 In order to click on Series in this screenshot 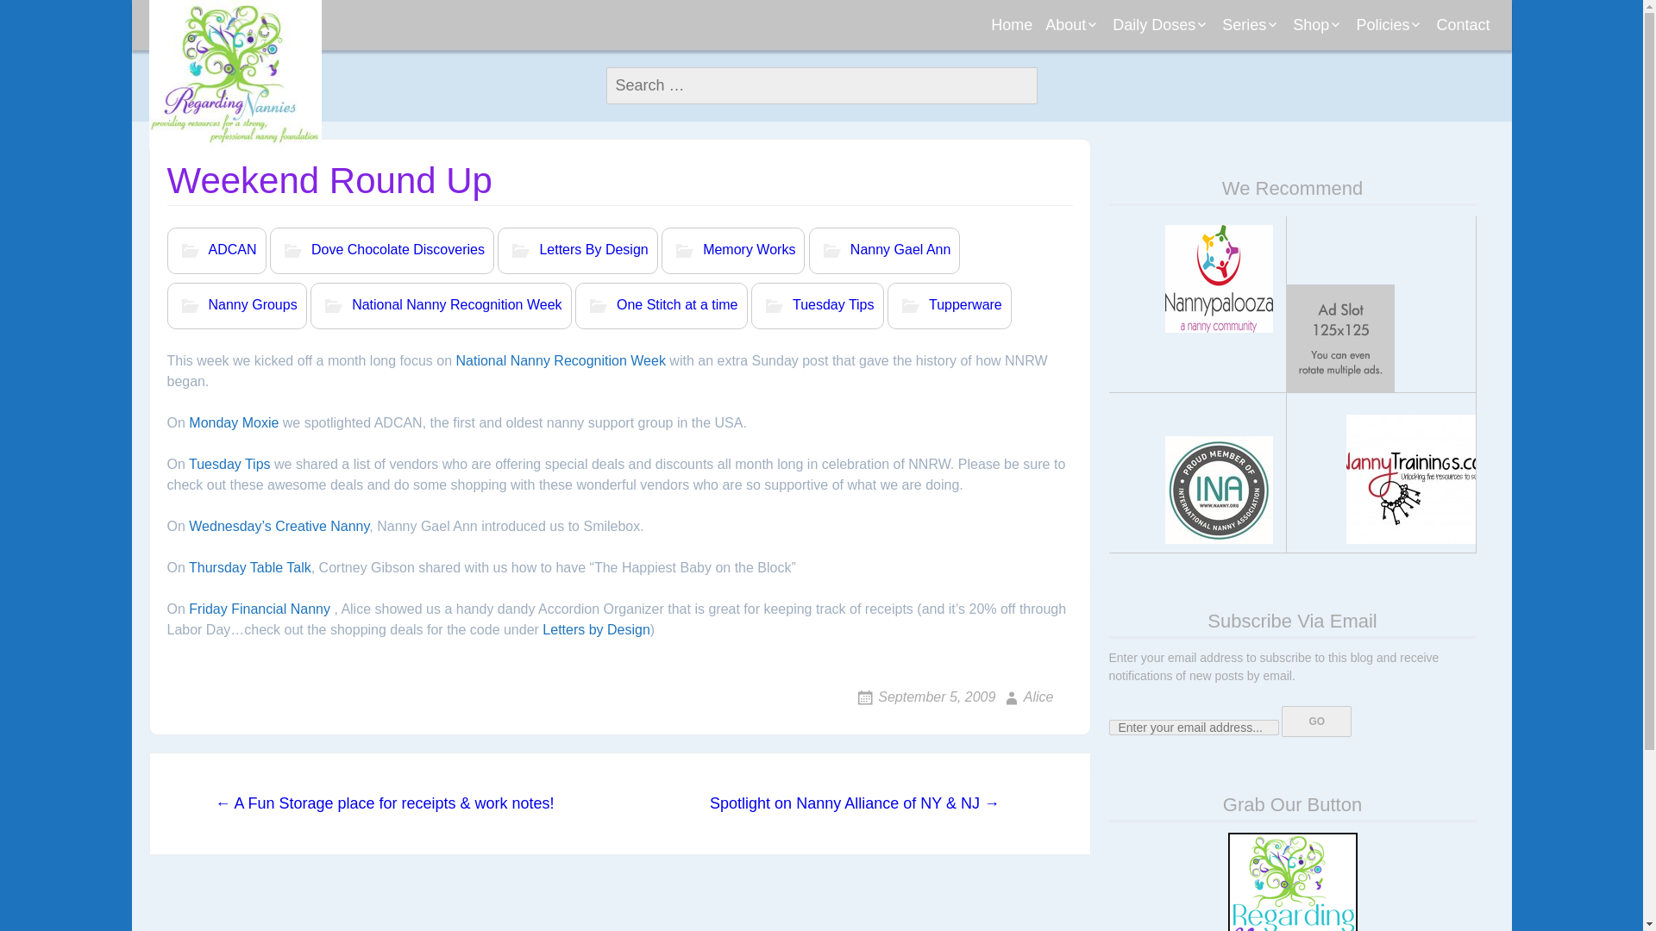, I will do `click(1251, 25)`.